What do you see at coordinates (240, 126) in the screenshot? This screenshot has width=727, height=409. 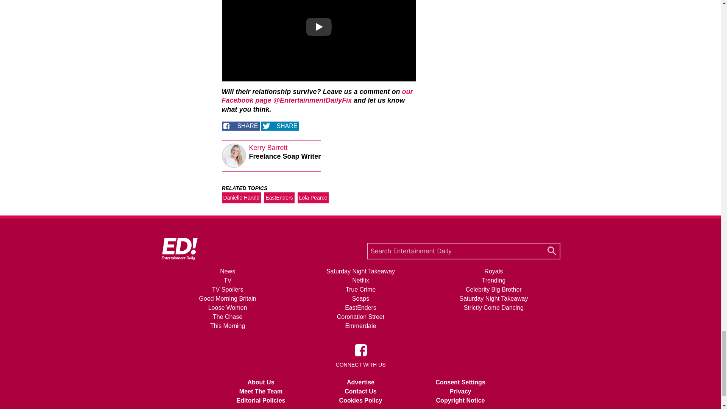 I see `SHARE` at bounding box center [240, 126].